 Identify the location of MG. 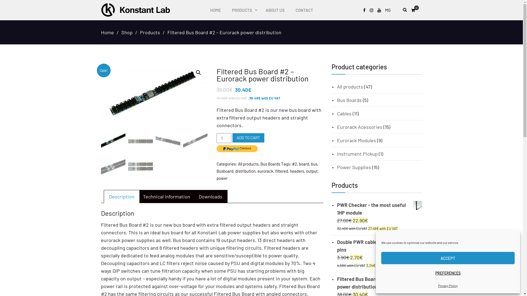
(388, 10).